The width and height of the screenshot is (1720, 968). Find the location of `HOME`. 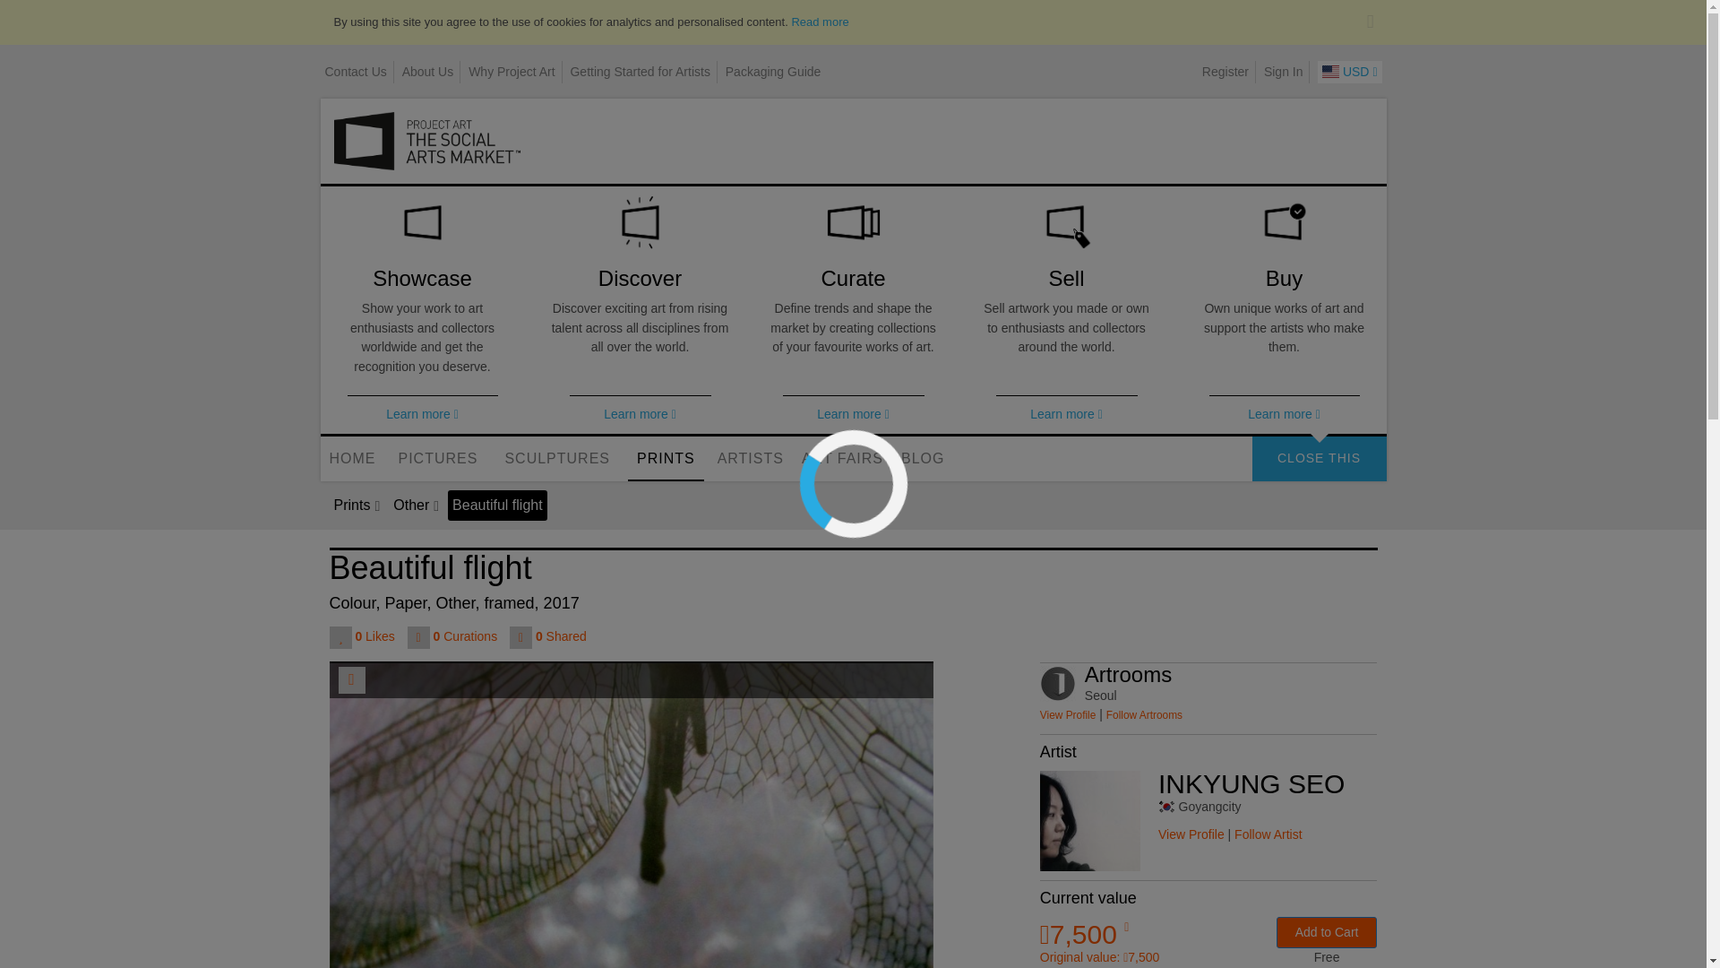

HOME is located at coordinates (353, 459).